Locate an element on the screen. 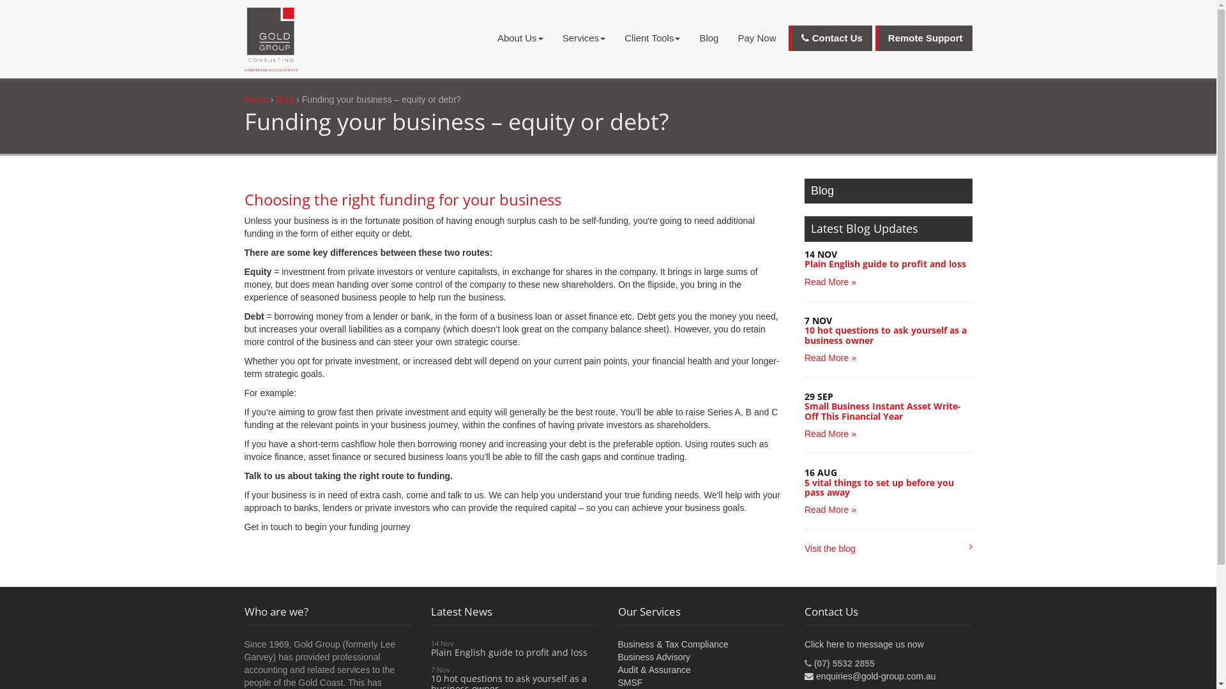  Blog is located at coordinates (709, 38).